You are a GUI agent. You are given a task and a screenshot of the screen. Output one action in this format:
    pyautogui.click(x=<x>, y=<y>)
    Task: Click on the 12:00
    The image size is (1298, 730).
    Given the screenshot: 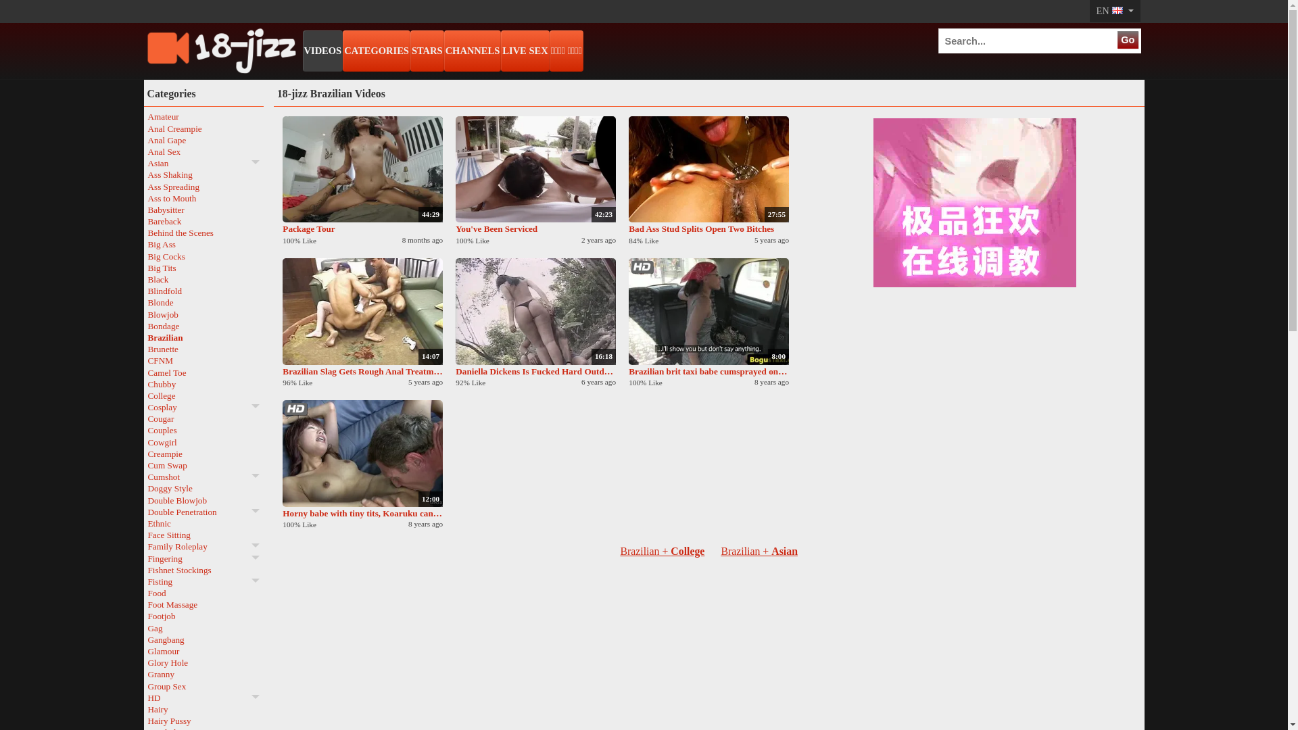 What is the action you would take?
    pyautogui.click(x=362, y=454)
    